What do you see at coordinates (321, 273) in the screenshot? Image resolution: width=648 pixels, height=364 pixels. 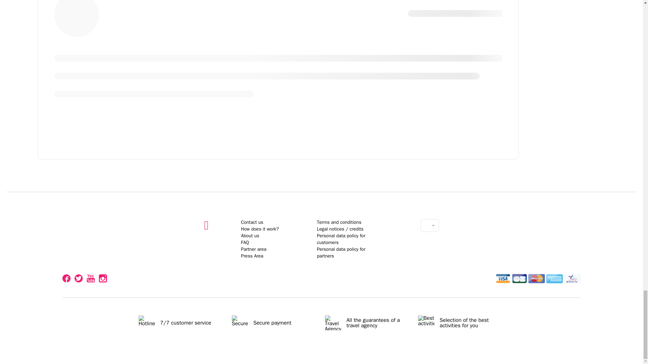 I see `Press Area` at bounding box center [321, 273].